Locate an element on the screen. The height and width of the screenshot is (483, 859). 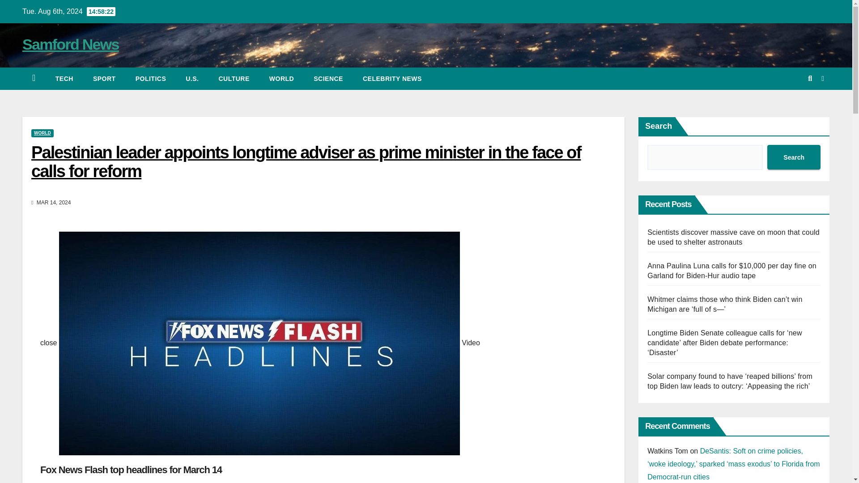
CULTURE is located at coordinates (234, 79).